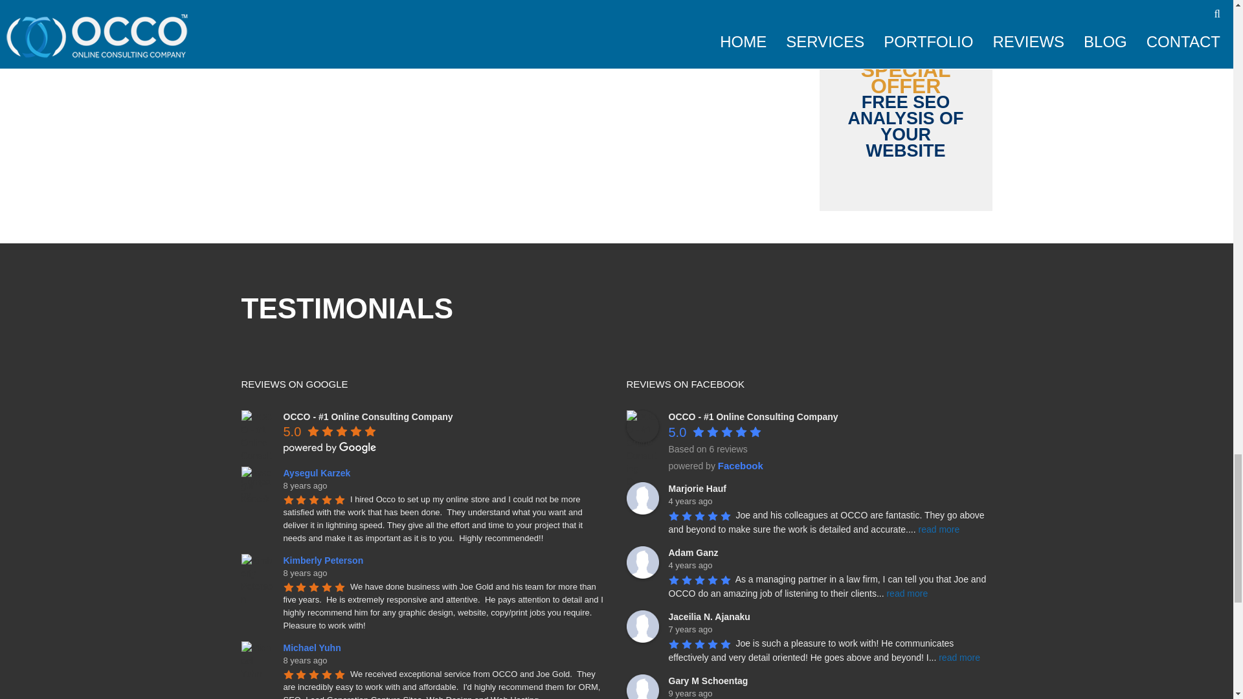 Image resolution: width=1243 pixels, height=699 pixels. Describe the element at coordinates (642, 626) in the screenshot. I see `Jaceilia N. Ajanaku` at that location.